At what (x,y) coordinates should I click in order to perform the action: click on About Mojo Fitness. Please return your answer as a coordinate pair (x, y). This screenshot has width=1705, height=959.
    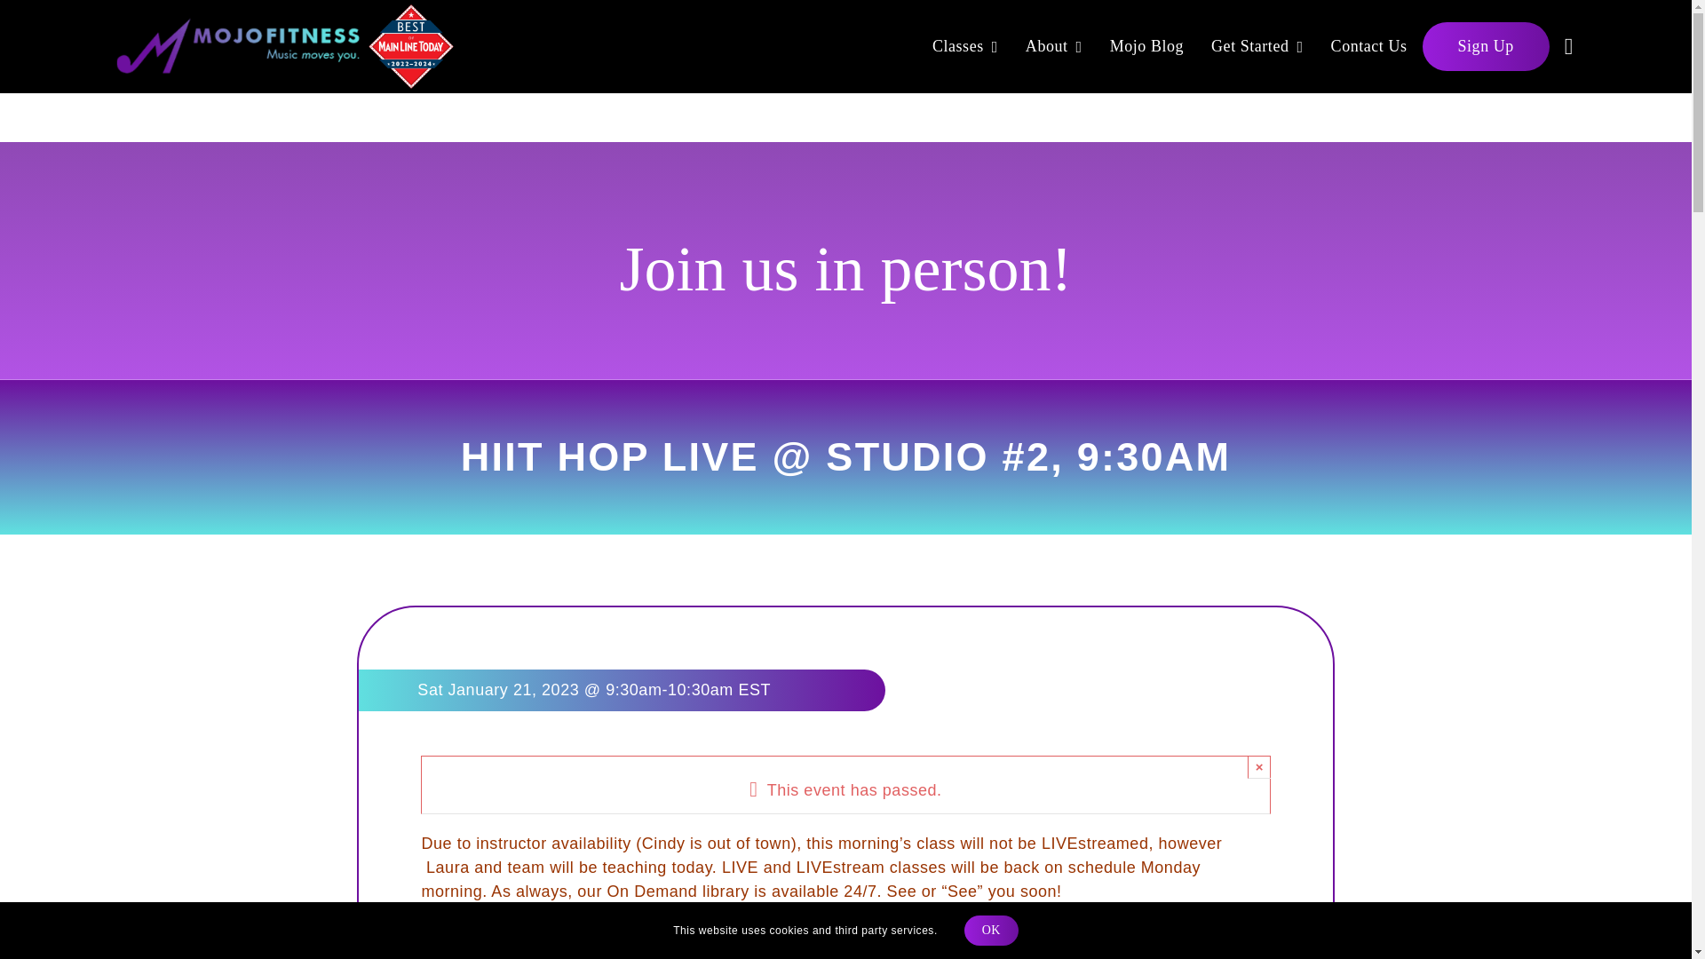
    Looking at the image, I should click on (1053, 46).